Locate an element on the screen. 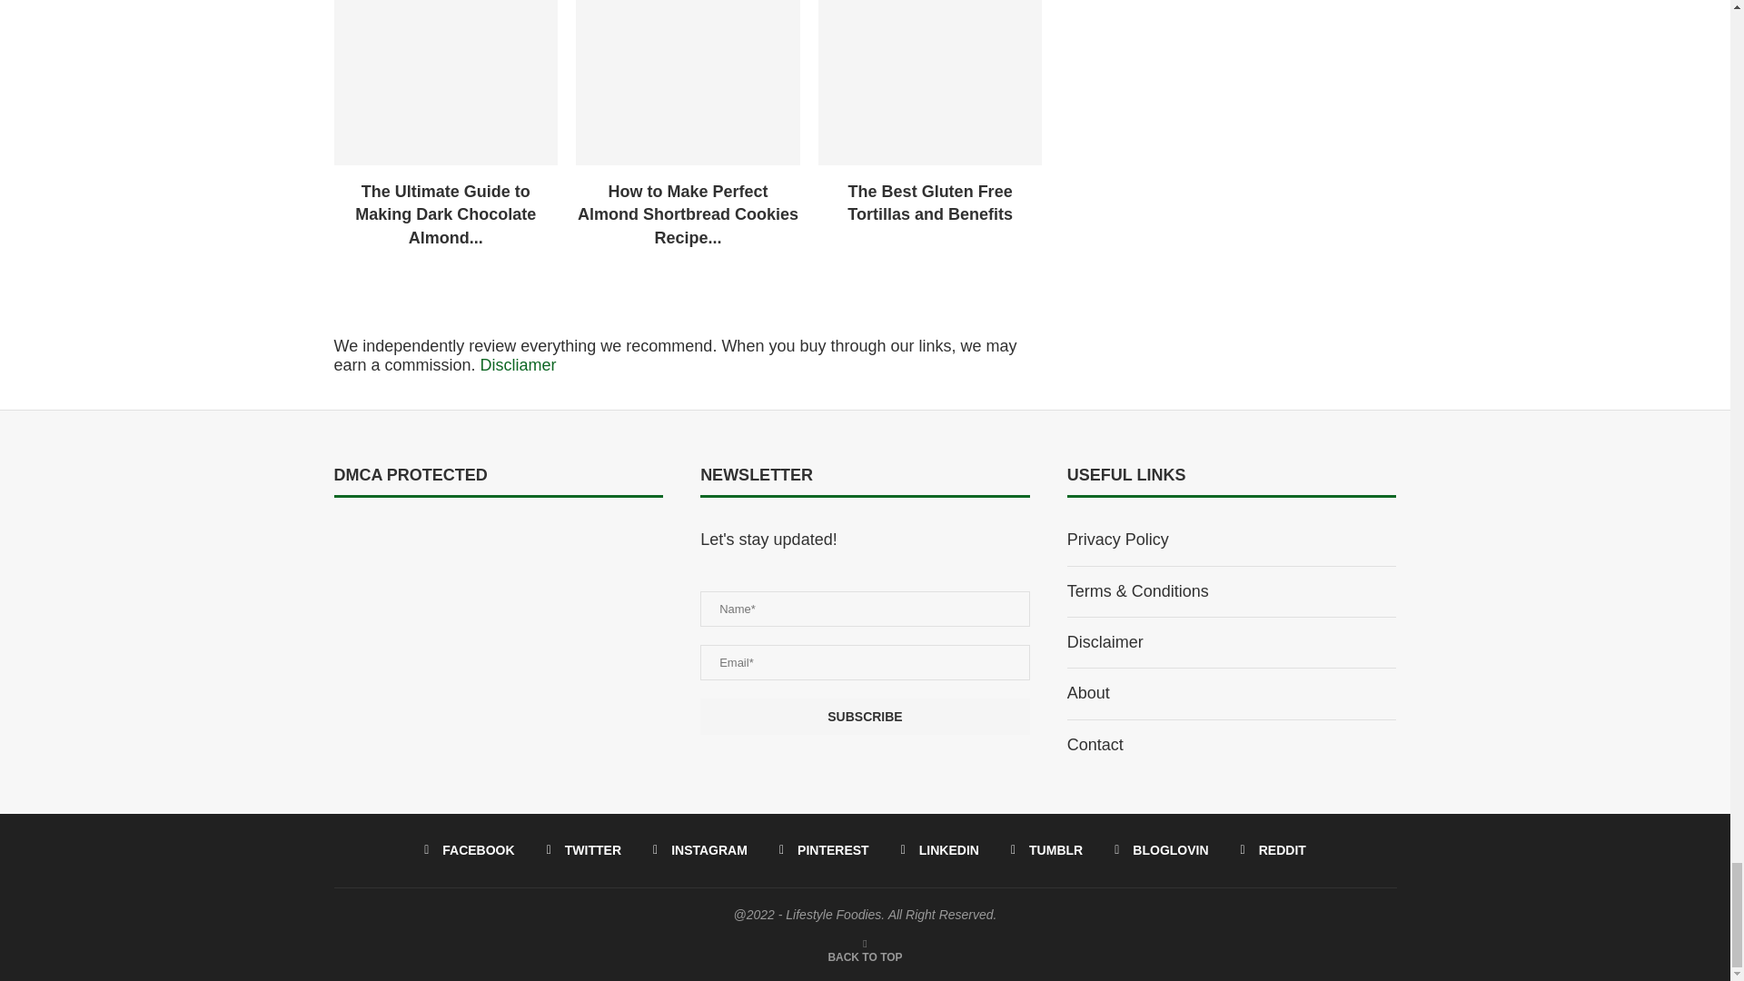 This screenshot has height=981, width=1744. Subscribe is located at coordinates (865, 717).